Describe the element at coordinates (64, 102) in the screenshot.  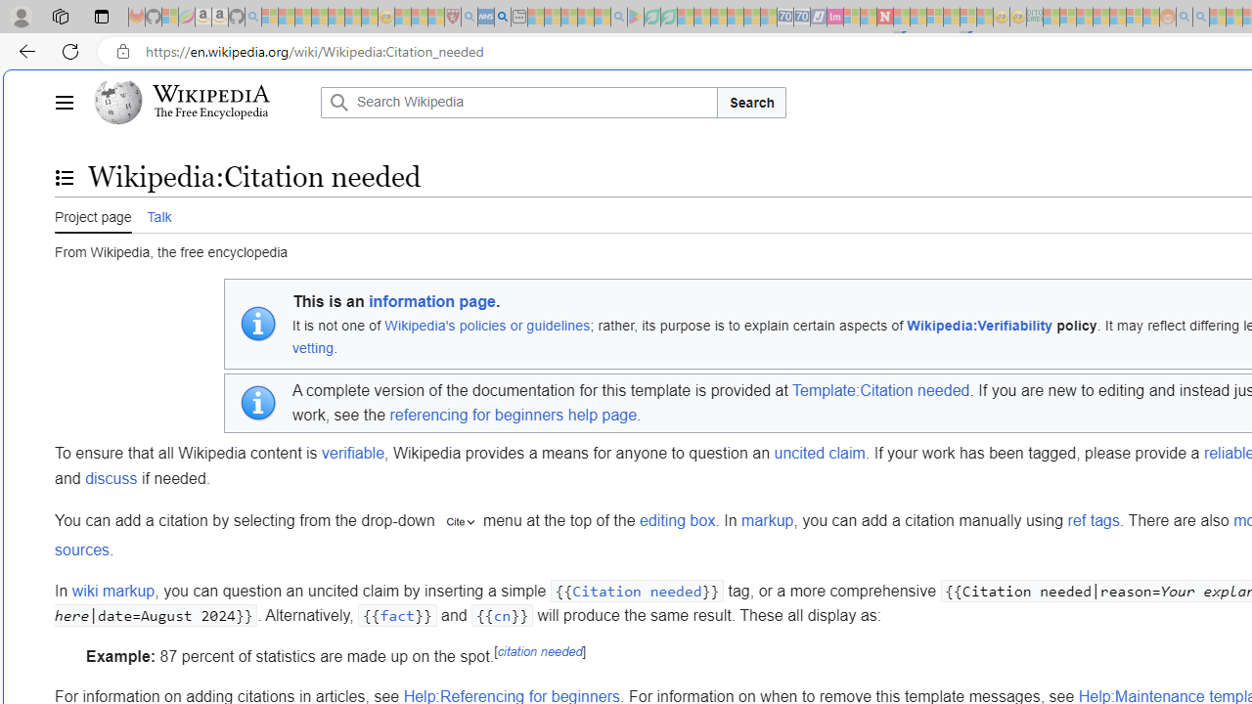
I see `Main menu` at that location.